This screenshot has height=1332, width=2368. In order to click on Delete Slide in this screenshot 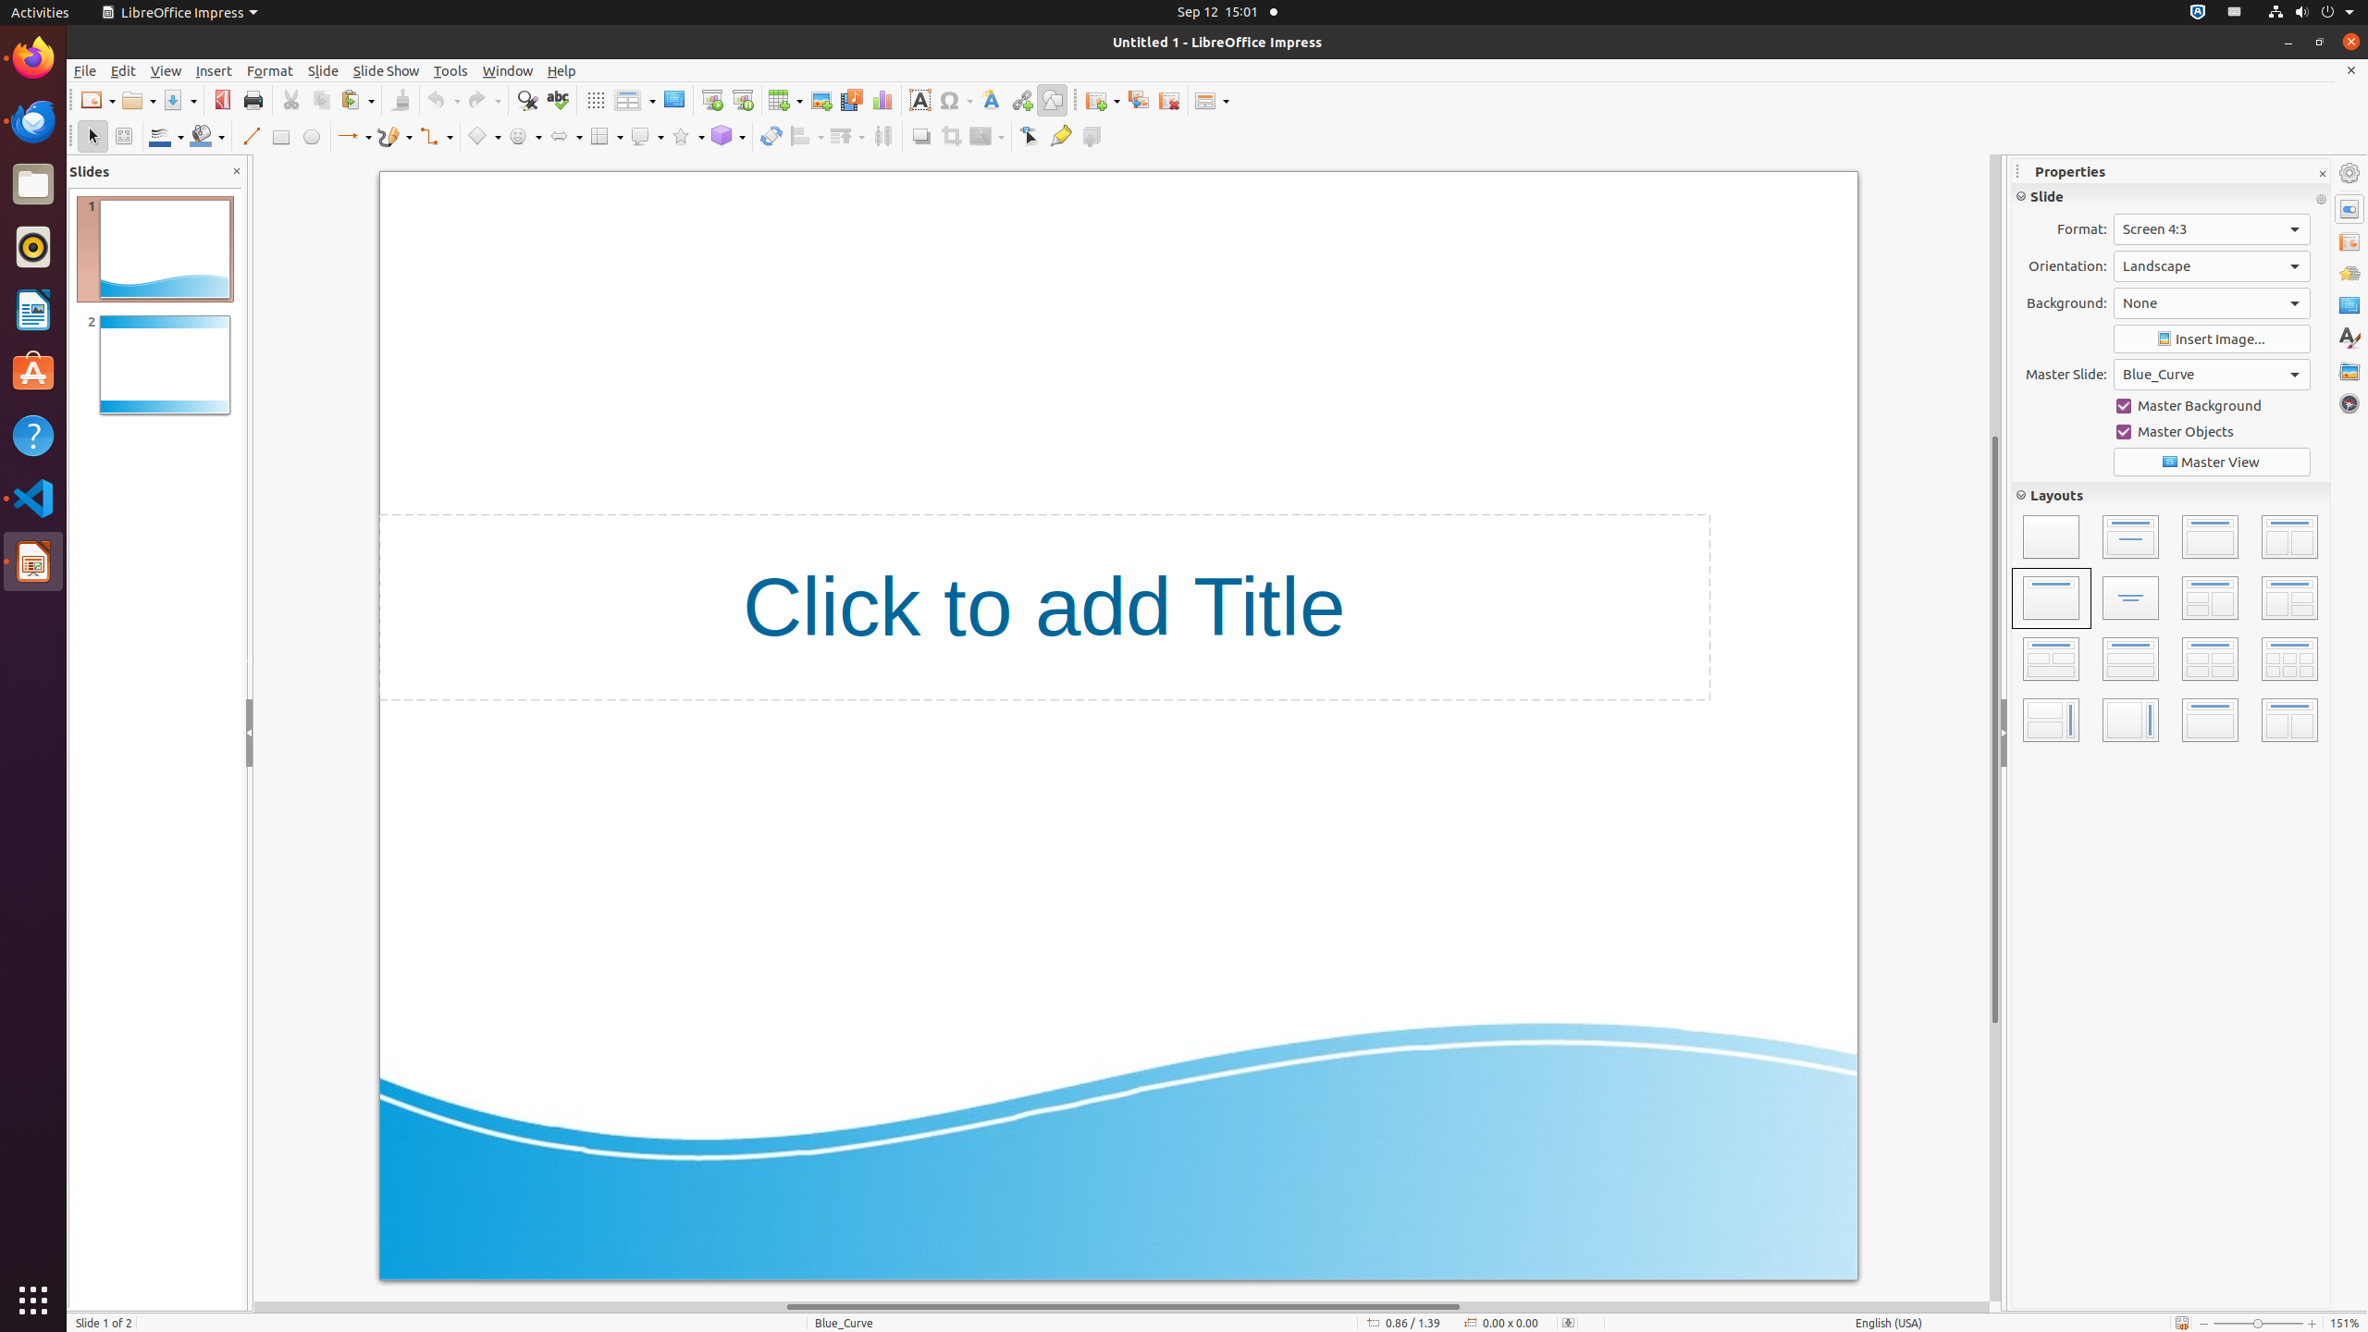, I will do `click(1169, 100)`.